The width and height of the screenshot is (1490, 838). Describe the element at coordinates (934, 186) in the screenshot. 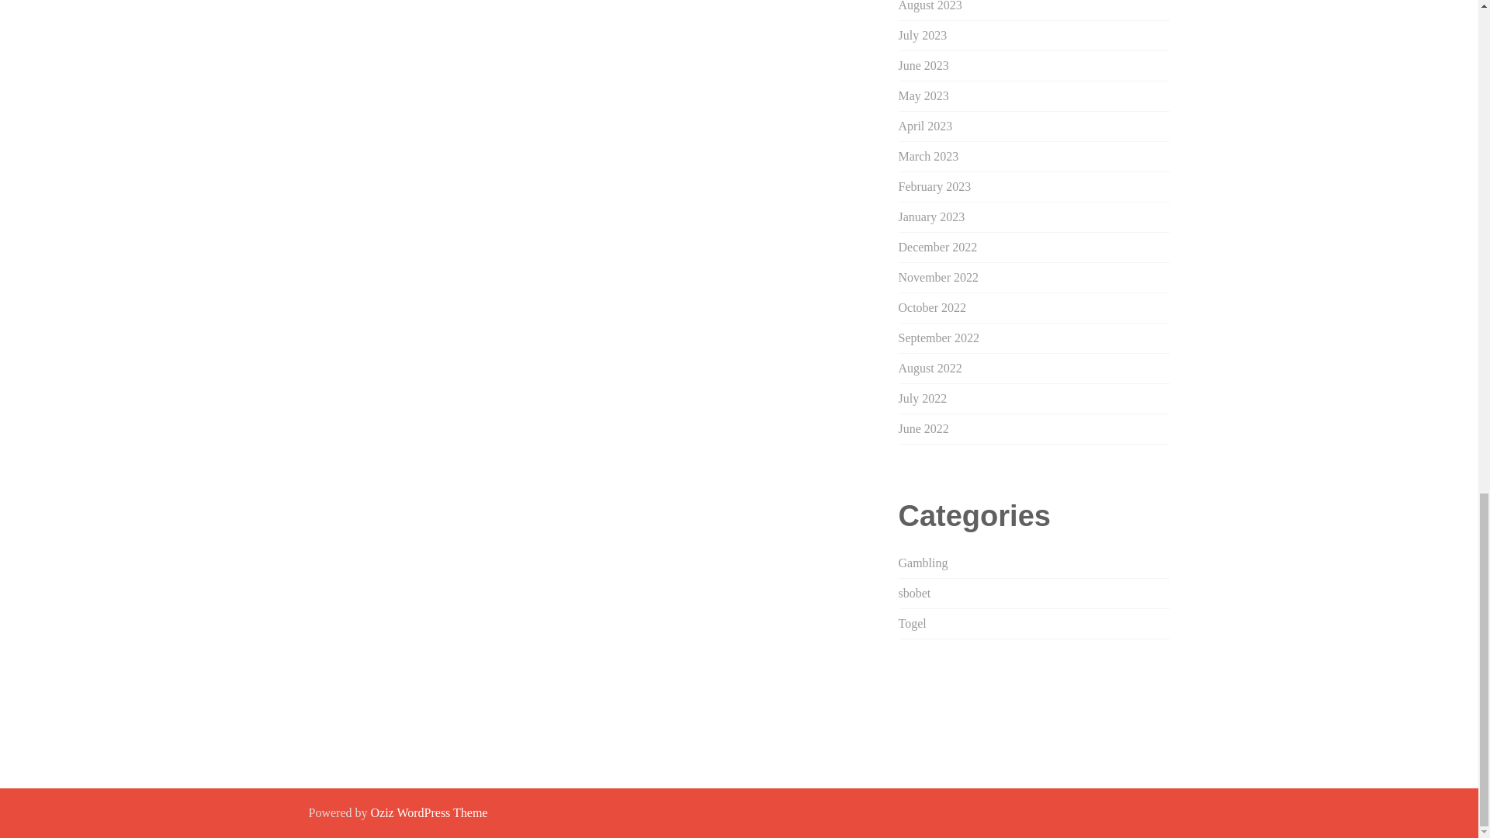

I see `February 2023` at that location.